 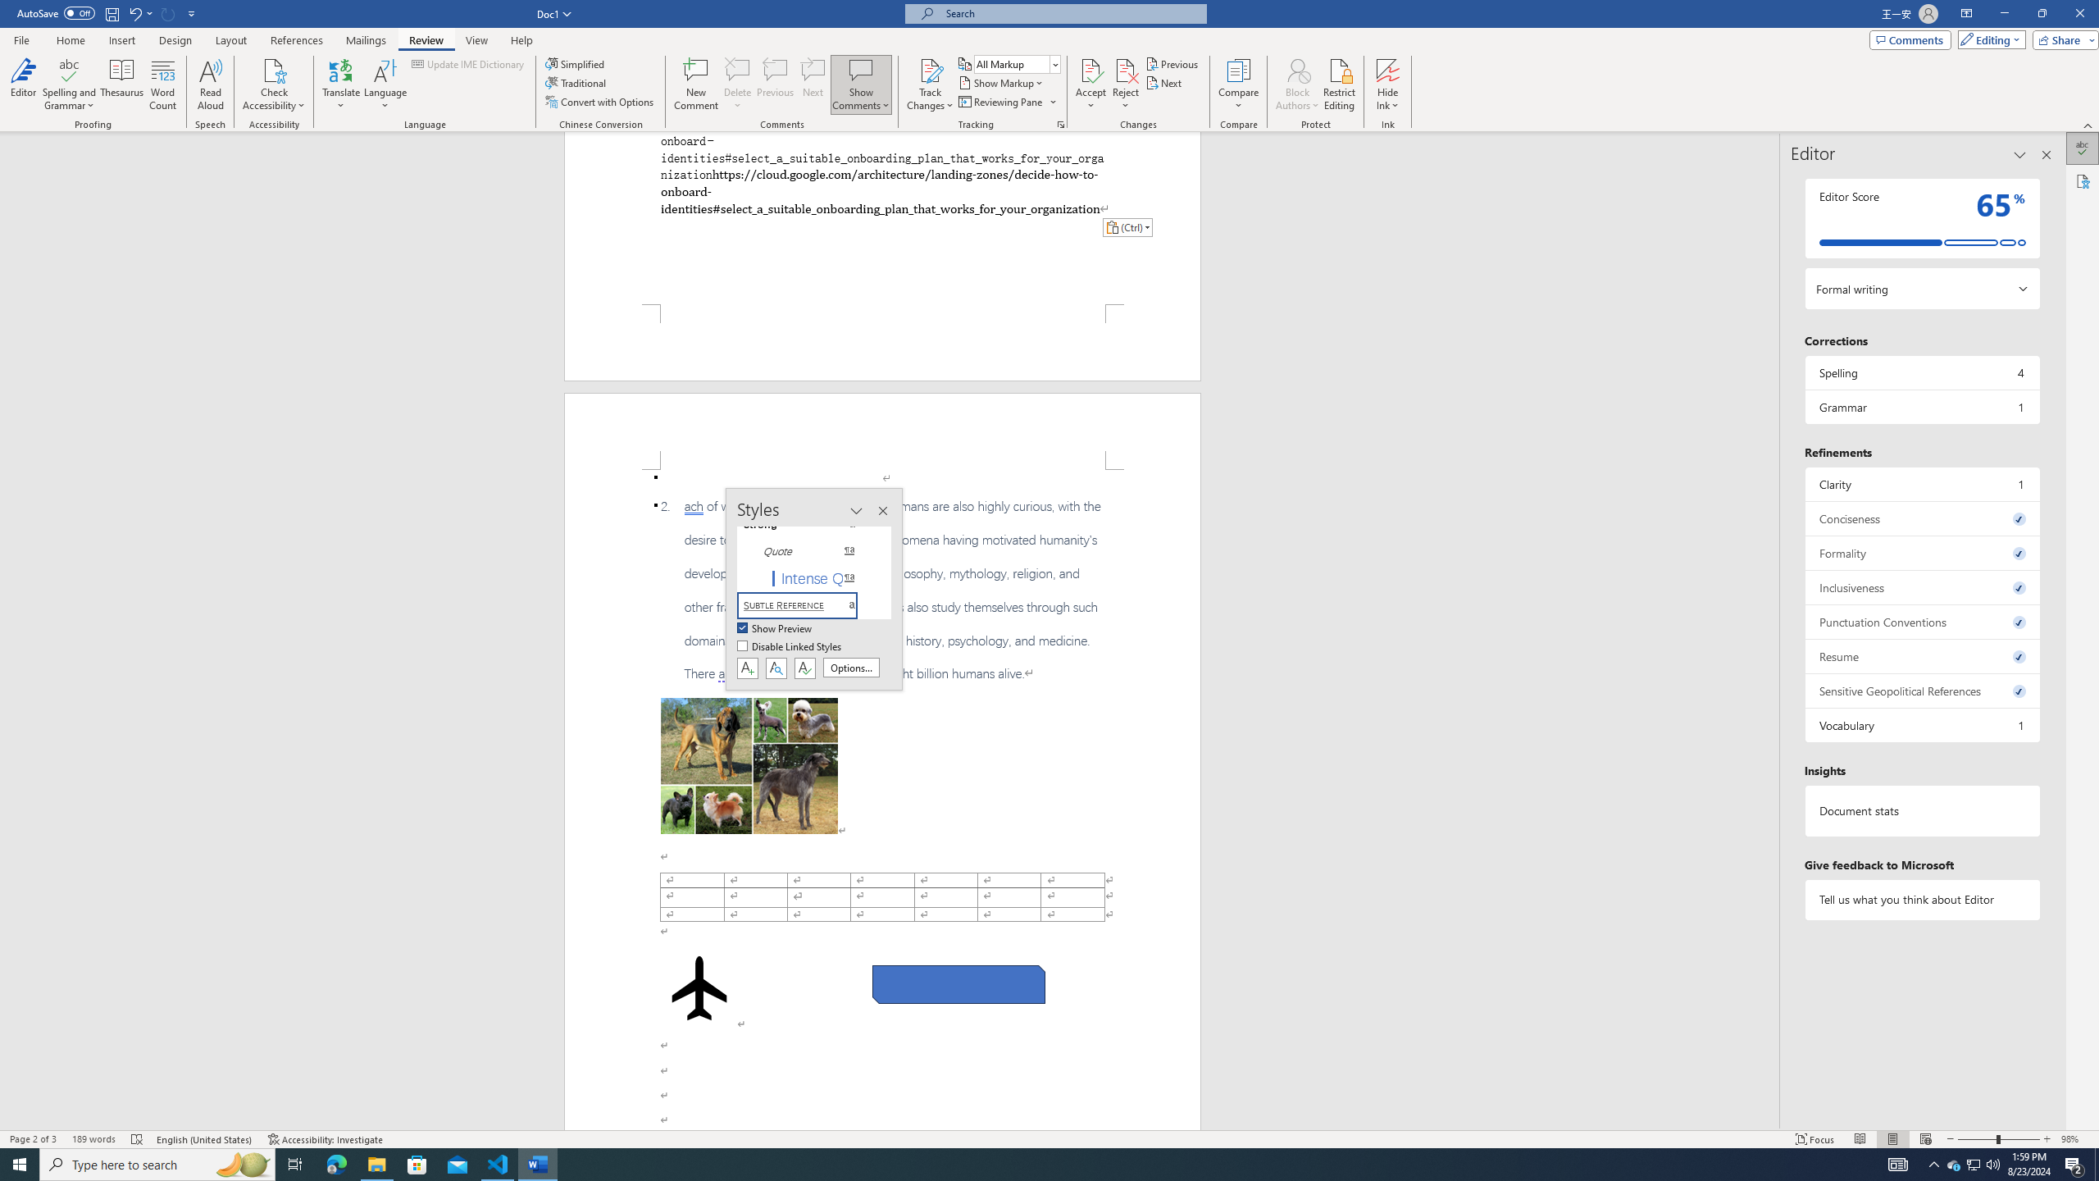 What do you see at coordinates (738, 70) in the screenshot?
I see `Delete` at bounding box center [738, 70].